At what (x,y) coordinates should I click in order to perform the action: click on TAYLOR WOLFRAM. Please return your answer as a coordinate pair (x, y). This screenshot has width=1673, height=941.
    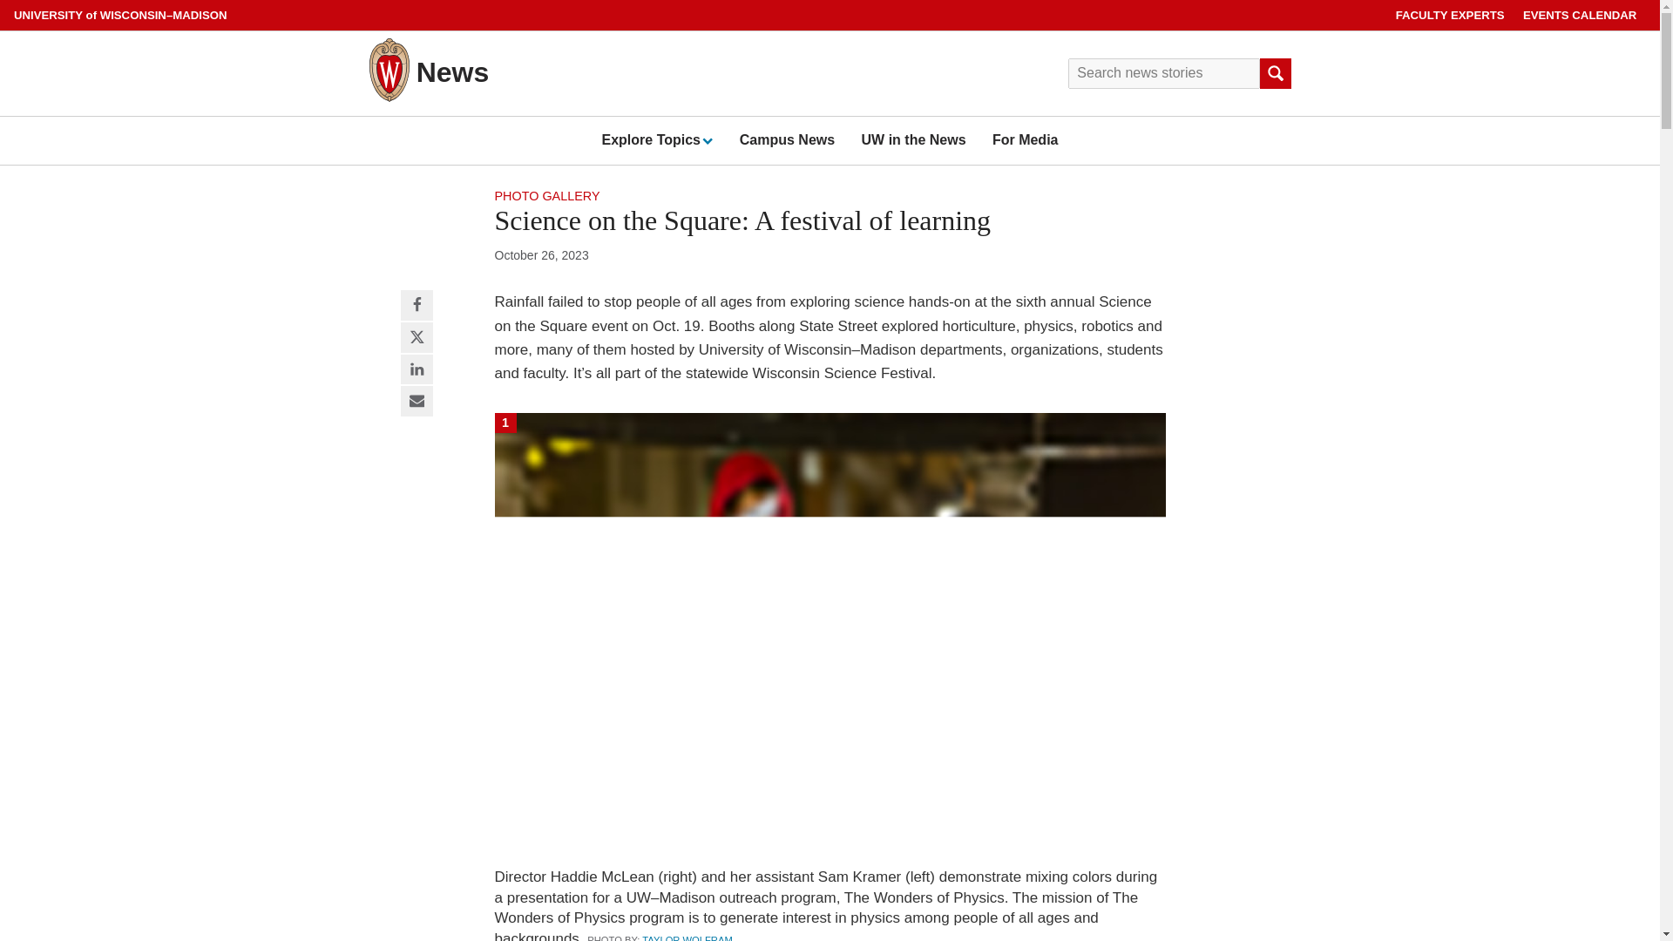
    Looking at the image, I should click on (687, 938).